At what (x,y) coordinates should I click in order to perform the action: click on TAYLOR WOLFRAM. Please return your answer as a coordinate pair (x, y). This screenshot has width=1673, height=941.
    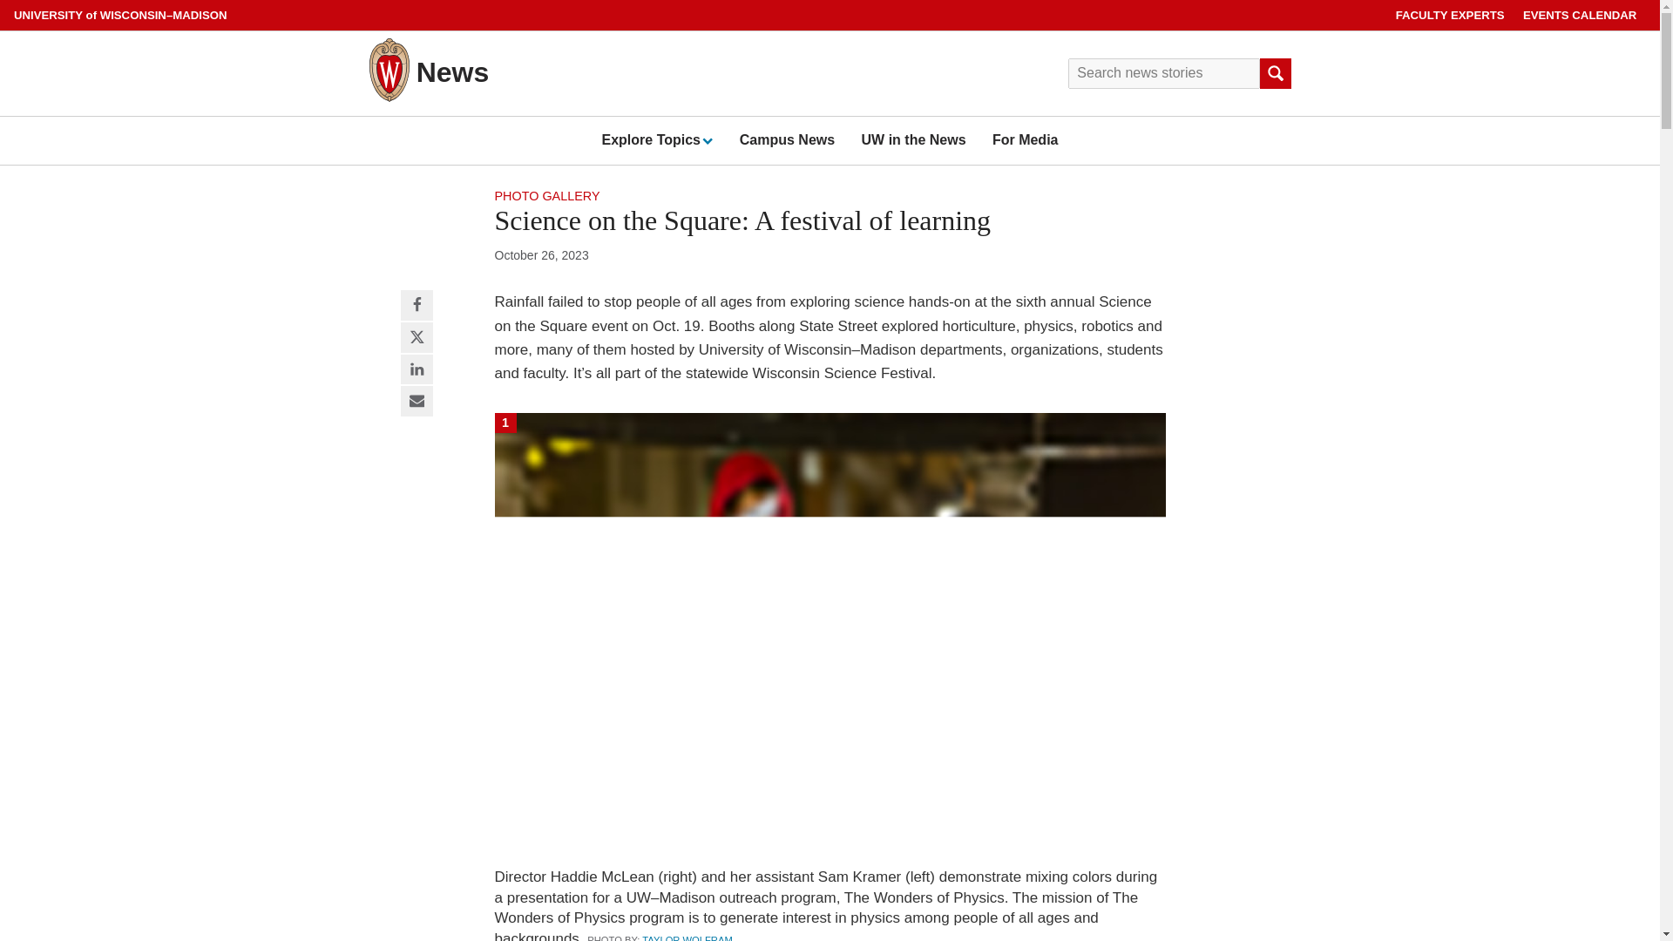
    Looking at the image, I should click on (687, 938).